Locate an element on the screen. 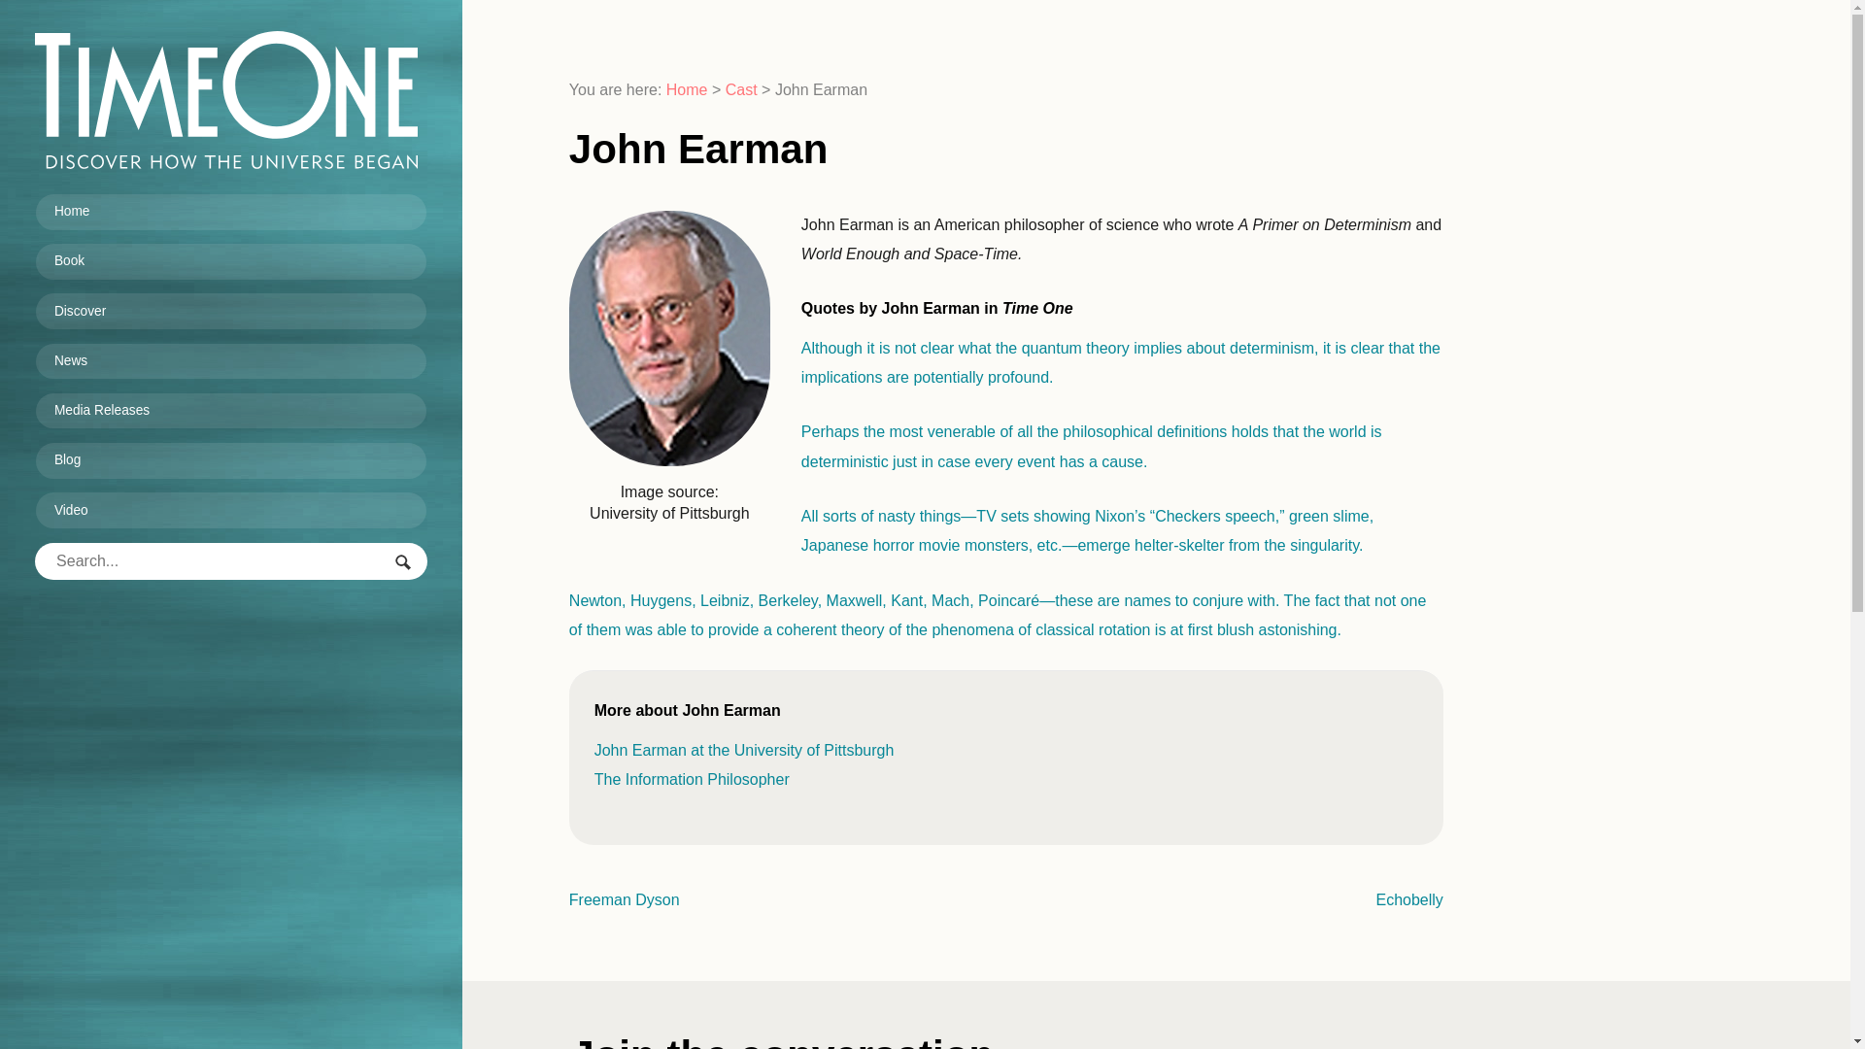 Image resolution: width=1865 pixels, height=1049 pixels. Search is located at coordinates (404, 563).